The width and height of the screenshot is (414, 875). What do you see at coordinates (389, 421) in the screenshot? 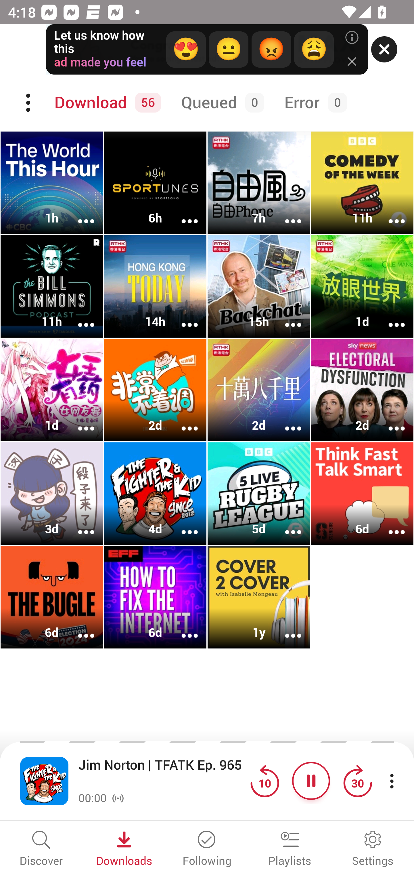
I see `More options` at bounding box center [389, 421].